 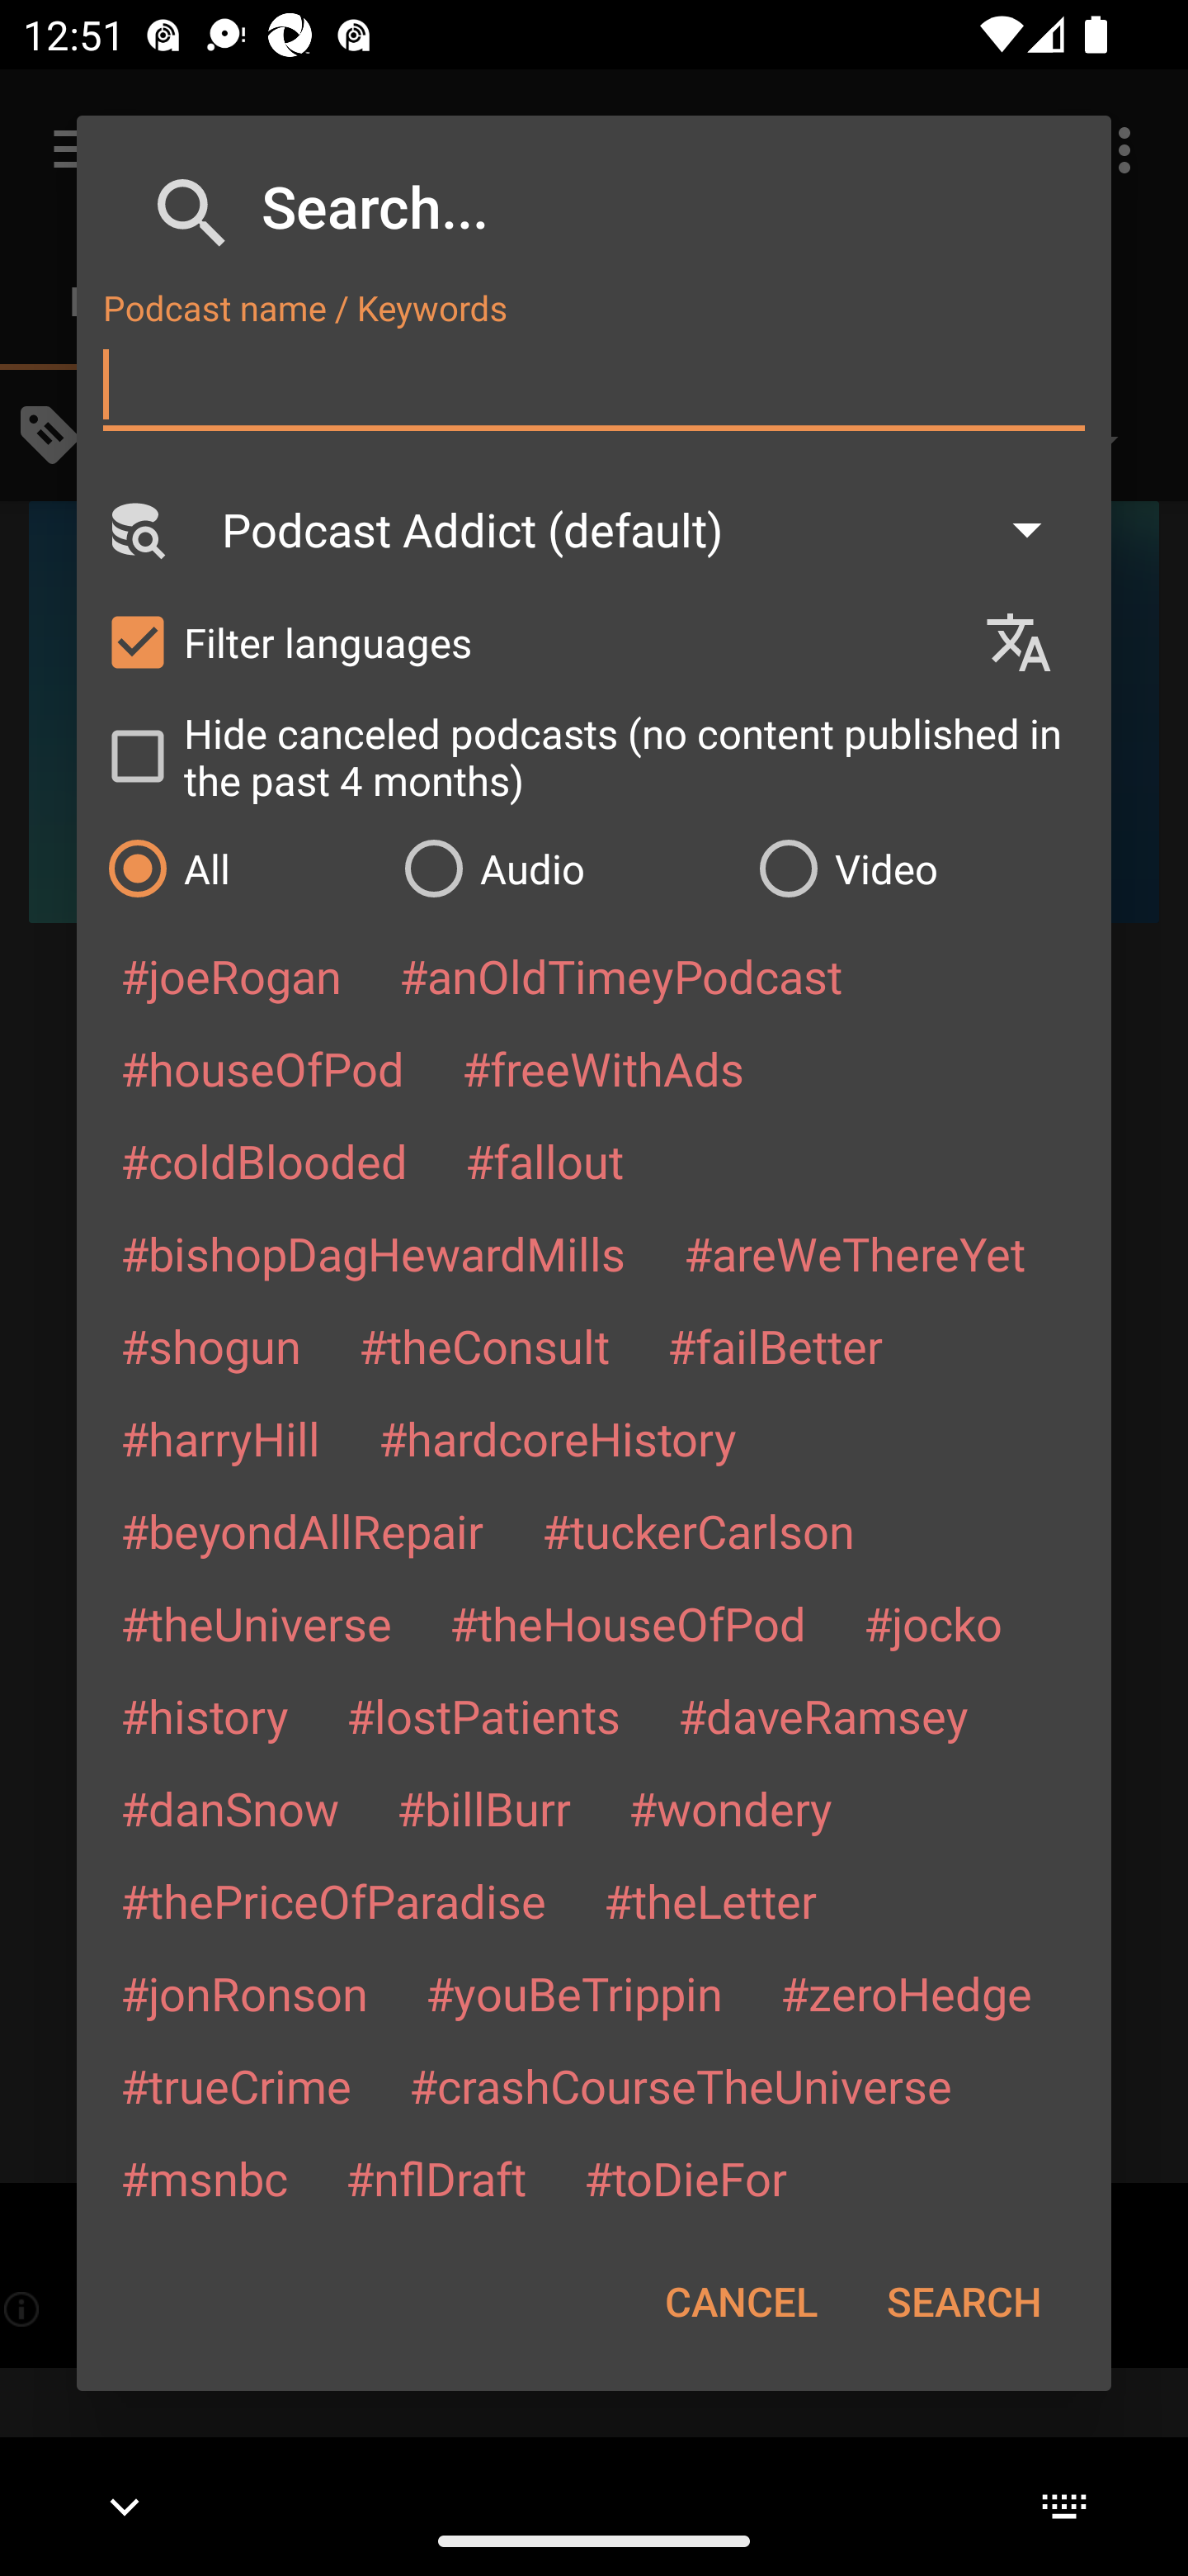 I want to click on #billBurr, so click(x=483, y=1808).